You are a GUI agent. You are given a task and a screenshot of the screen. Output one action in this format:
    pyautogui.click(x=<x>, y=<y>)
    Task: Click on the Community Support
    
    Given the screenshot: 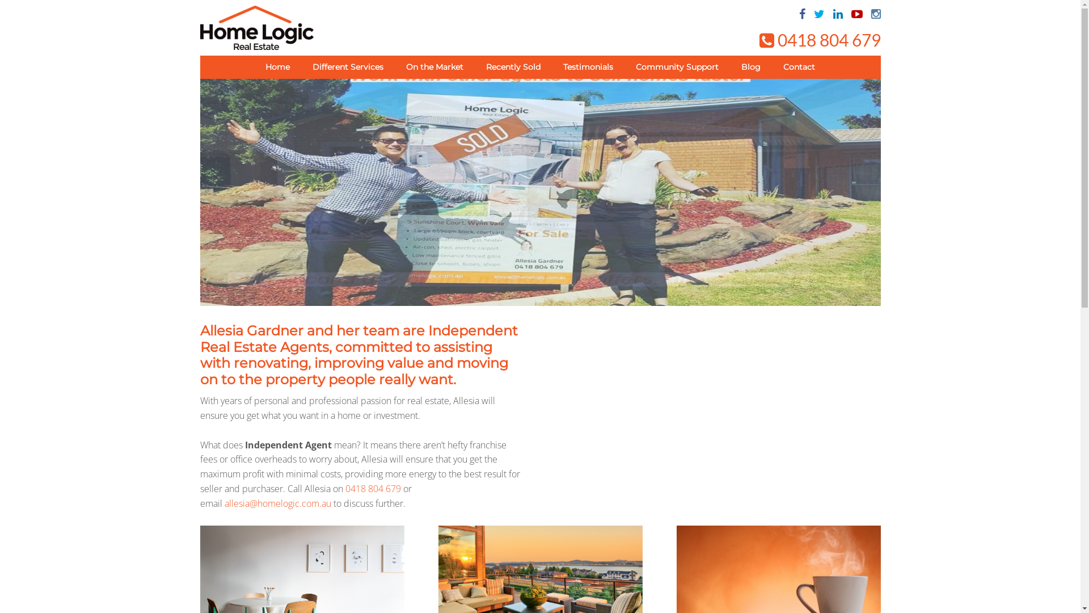 What is the action you would take?
    pyautogui.click(x=677, y=67)
    